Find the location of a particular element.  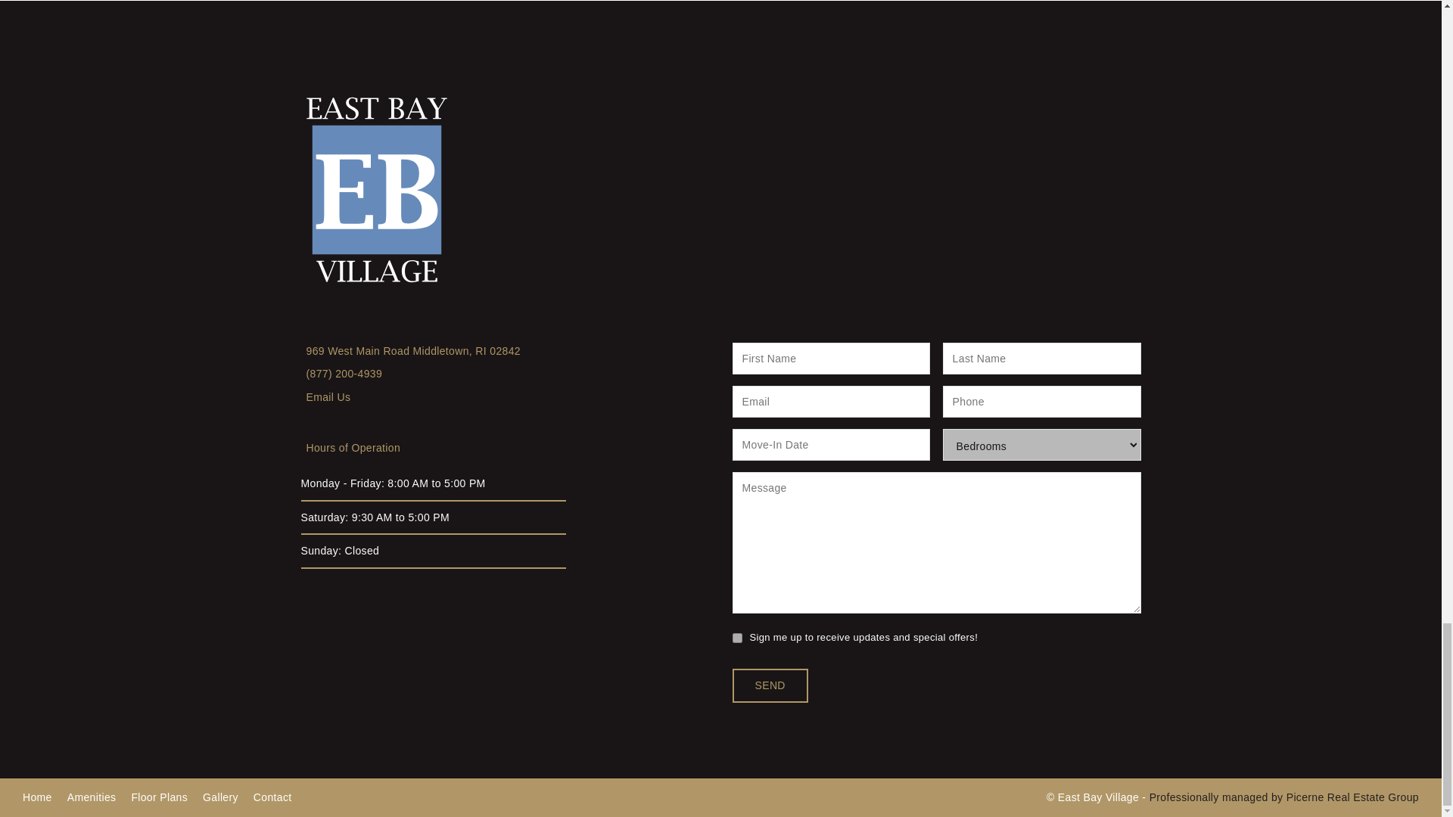

Sign me up to receive updates and special offers! is located at coordinates (737, 638).